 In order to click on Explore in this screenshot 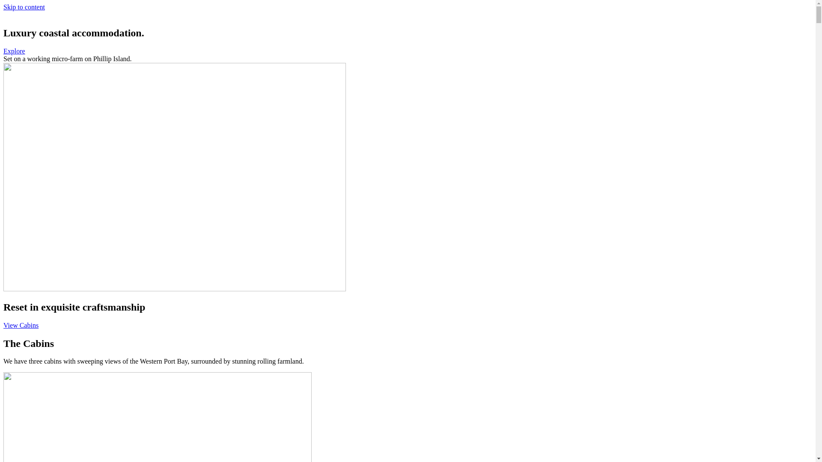, I will do `click(15, 51)`.